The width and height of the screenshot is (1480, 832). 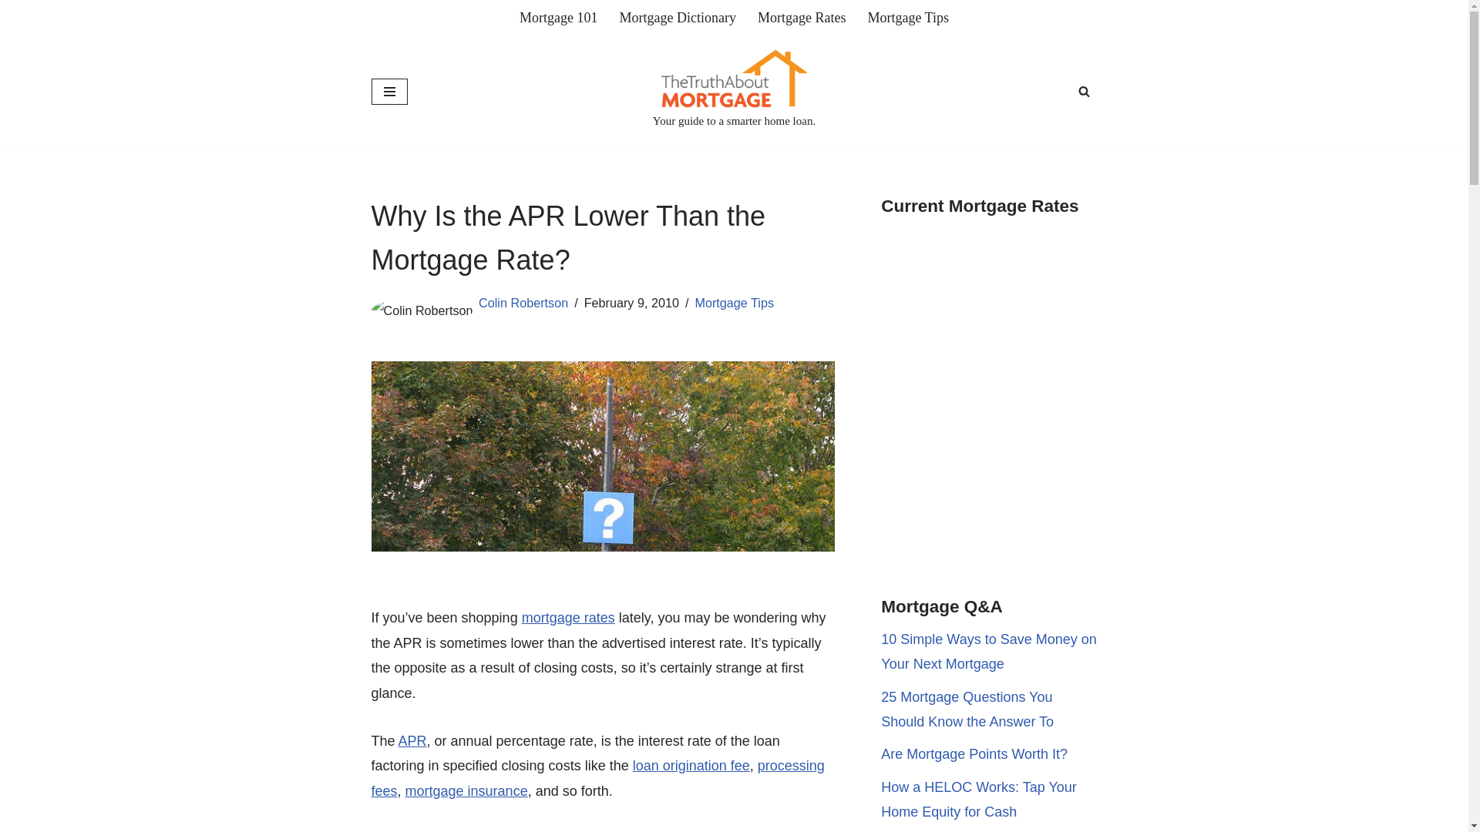 I want to click on Mortgage Tips, so click(x=908, y=17).